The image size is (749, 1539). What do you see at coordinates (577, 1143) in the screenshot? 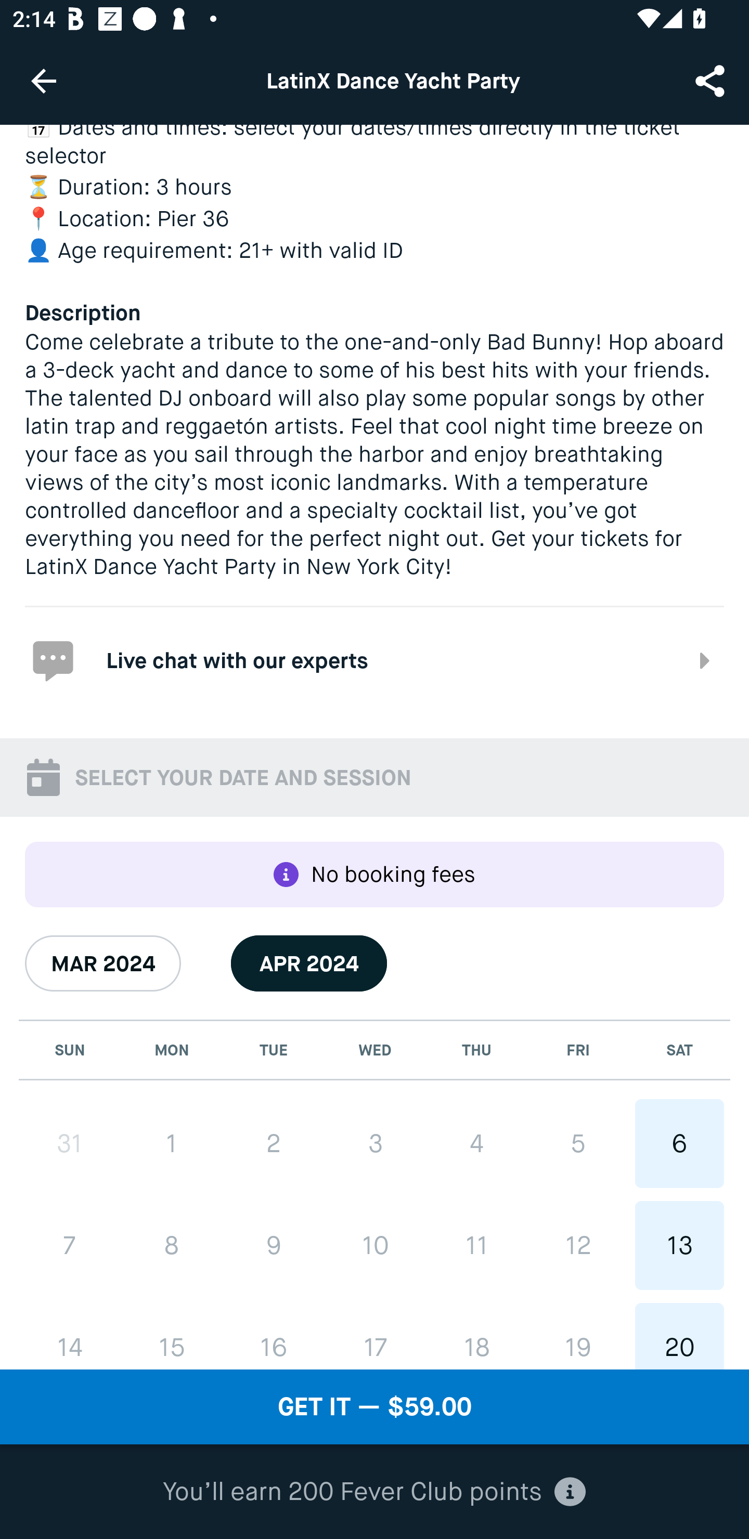
I see `5` at bounding box center [577, 1143].